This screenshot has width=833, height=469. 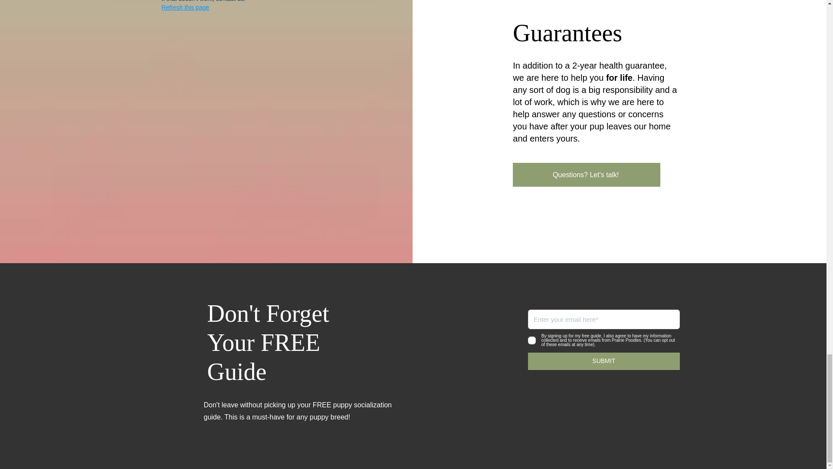 What do you see at coordinates (604, 361) in the screenshot?
I see `SUBMIT` at bounding box center [604, 361].